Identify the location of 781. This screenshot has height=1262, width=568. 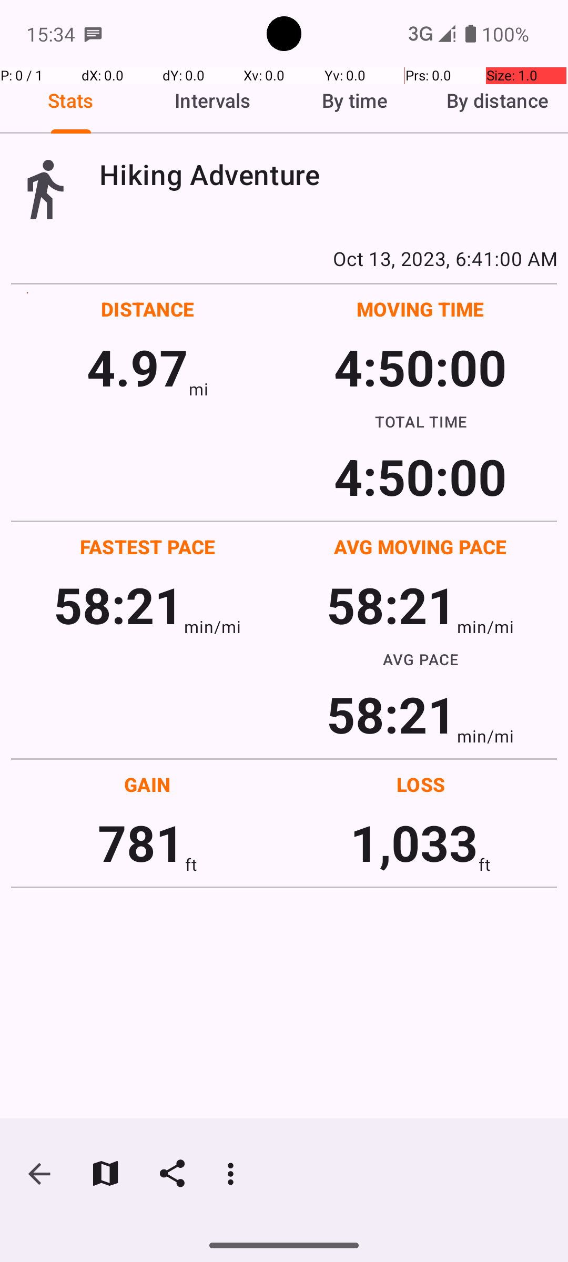
(141, 842).